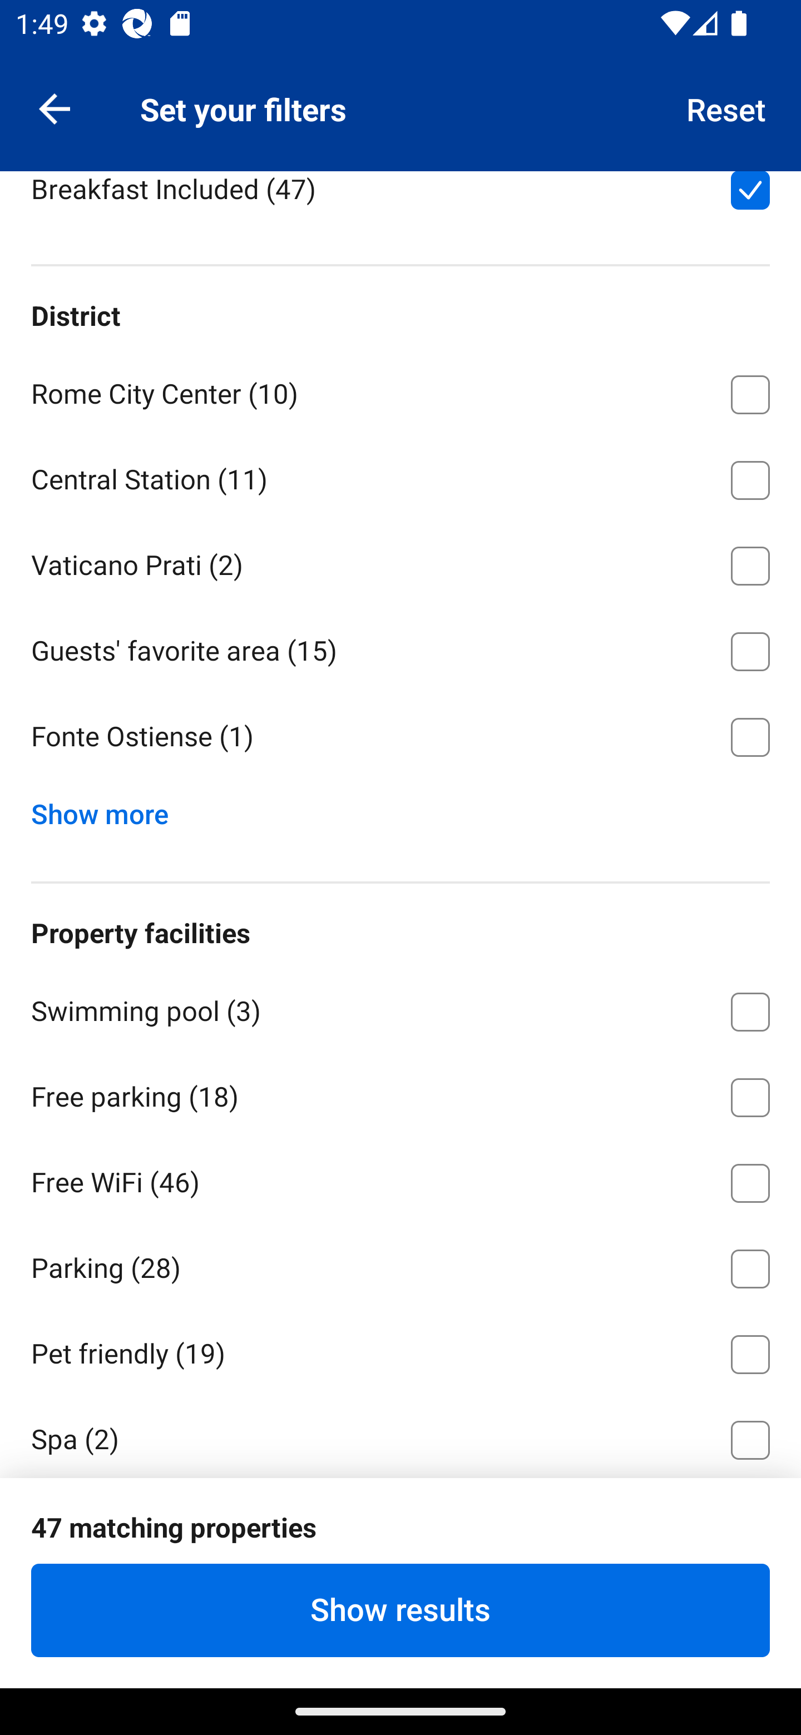 This screenshot has width=801, height=1735. Describe the element at coordinates (726, 108) in the screenshot. I see `Reset` at that location.